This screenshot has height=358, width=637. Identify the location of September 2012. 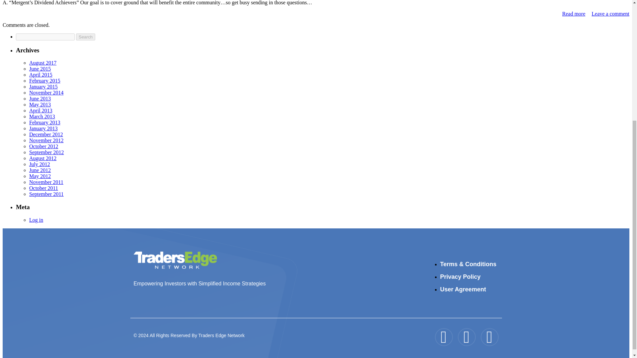
(46, 152).